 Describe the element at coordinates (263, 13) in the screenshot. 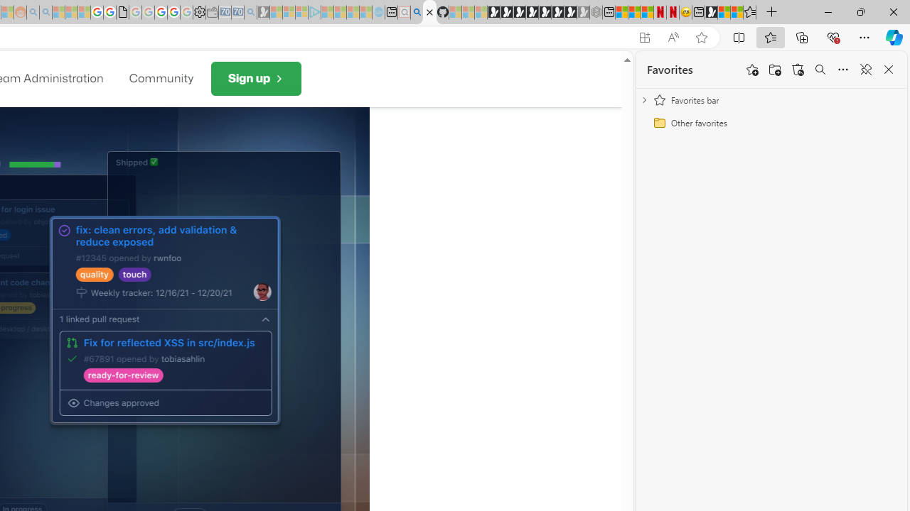

I see `Microsoft Start Gaming - Sleeping` at that location.